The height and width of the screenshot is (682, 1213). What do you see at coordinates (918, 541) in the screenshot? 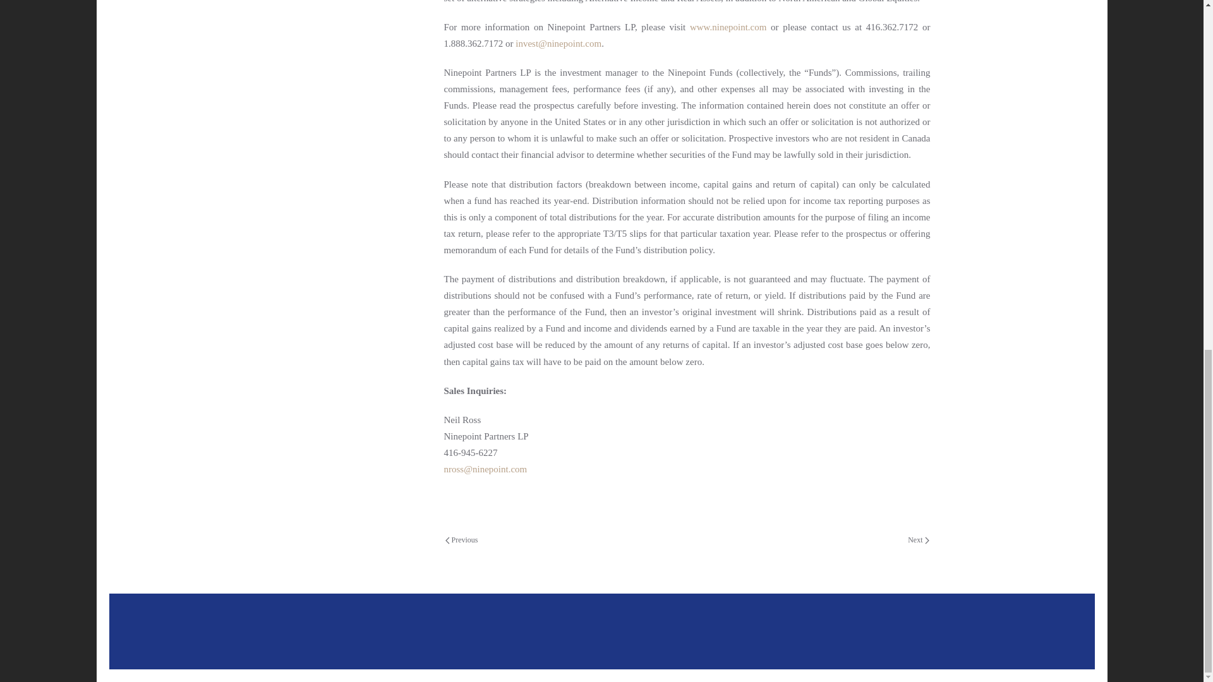
I see `Next` at bounding box center [918, 541].